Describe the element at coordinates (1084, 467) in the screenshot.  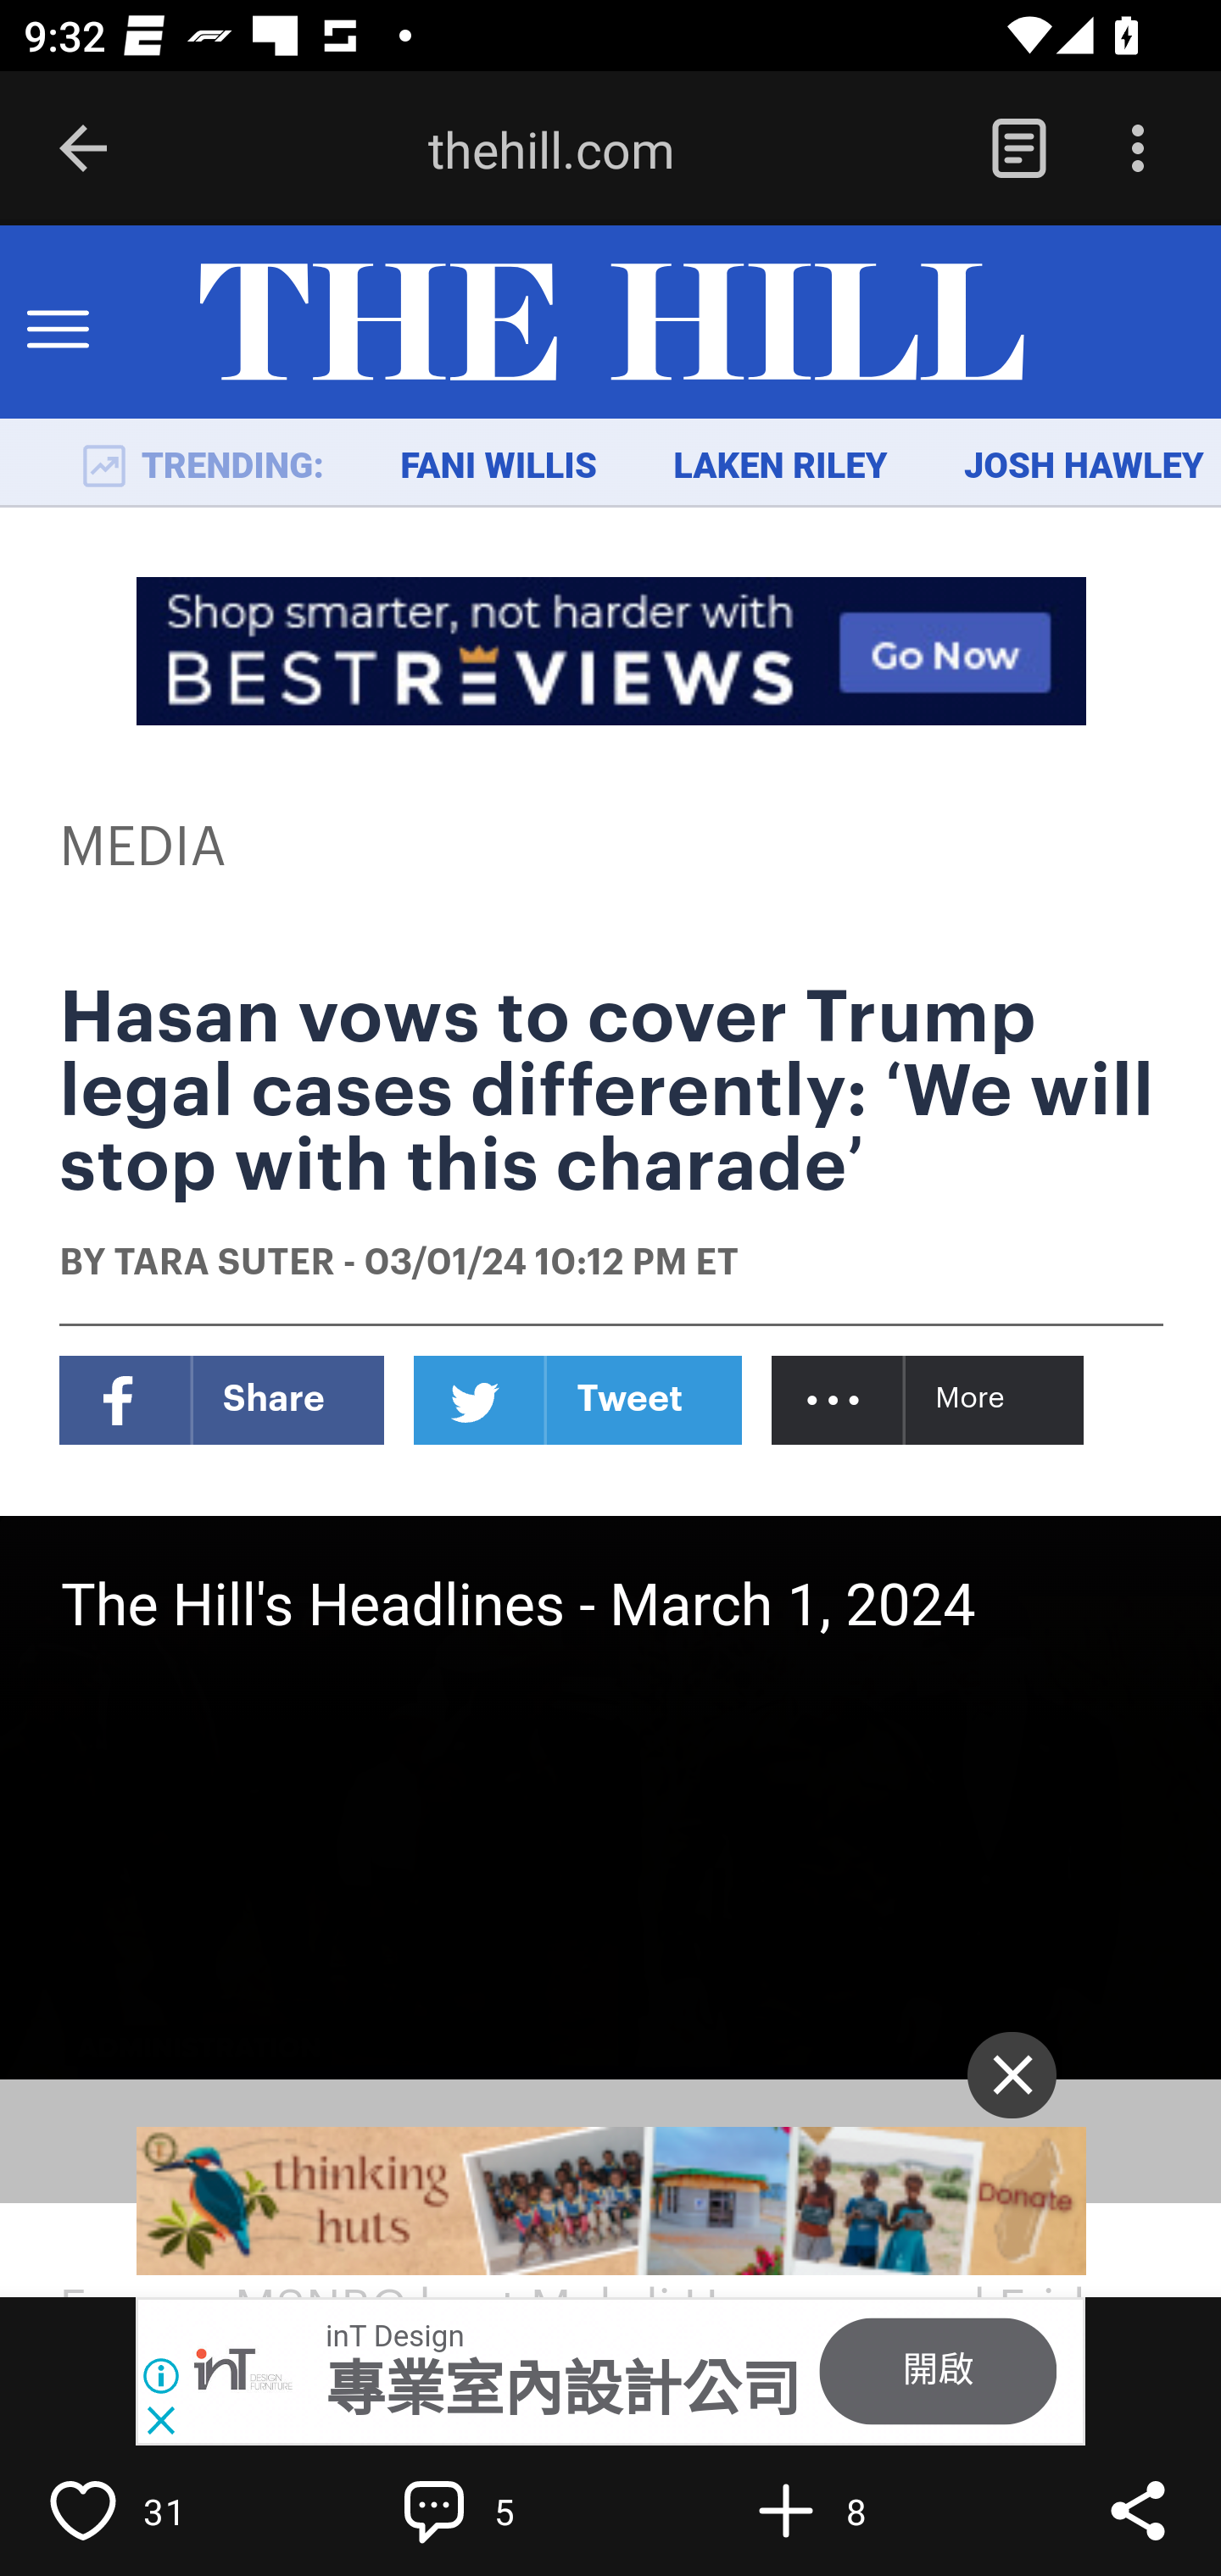
I see `JOSH HAWLEY` at that location.